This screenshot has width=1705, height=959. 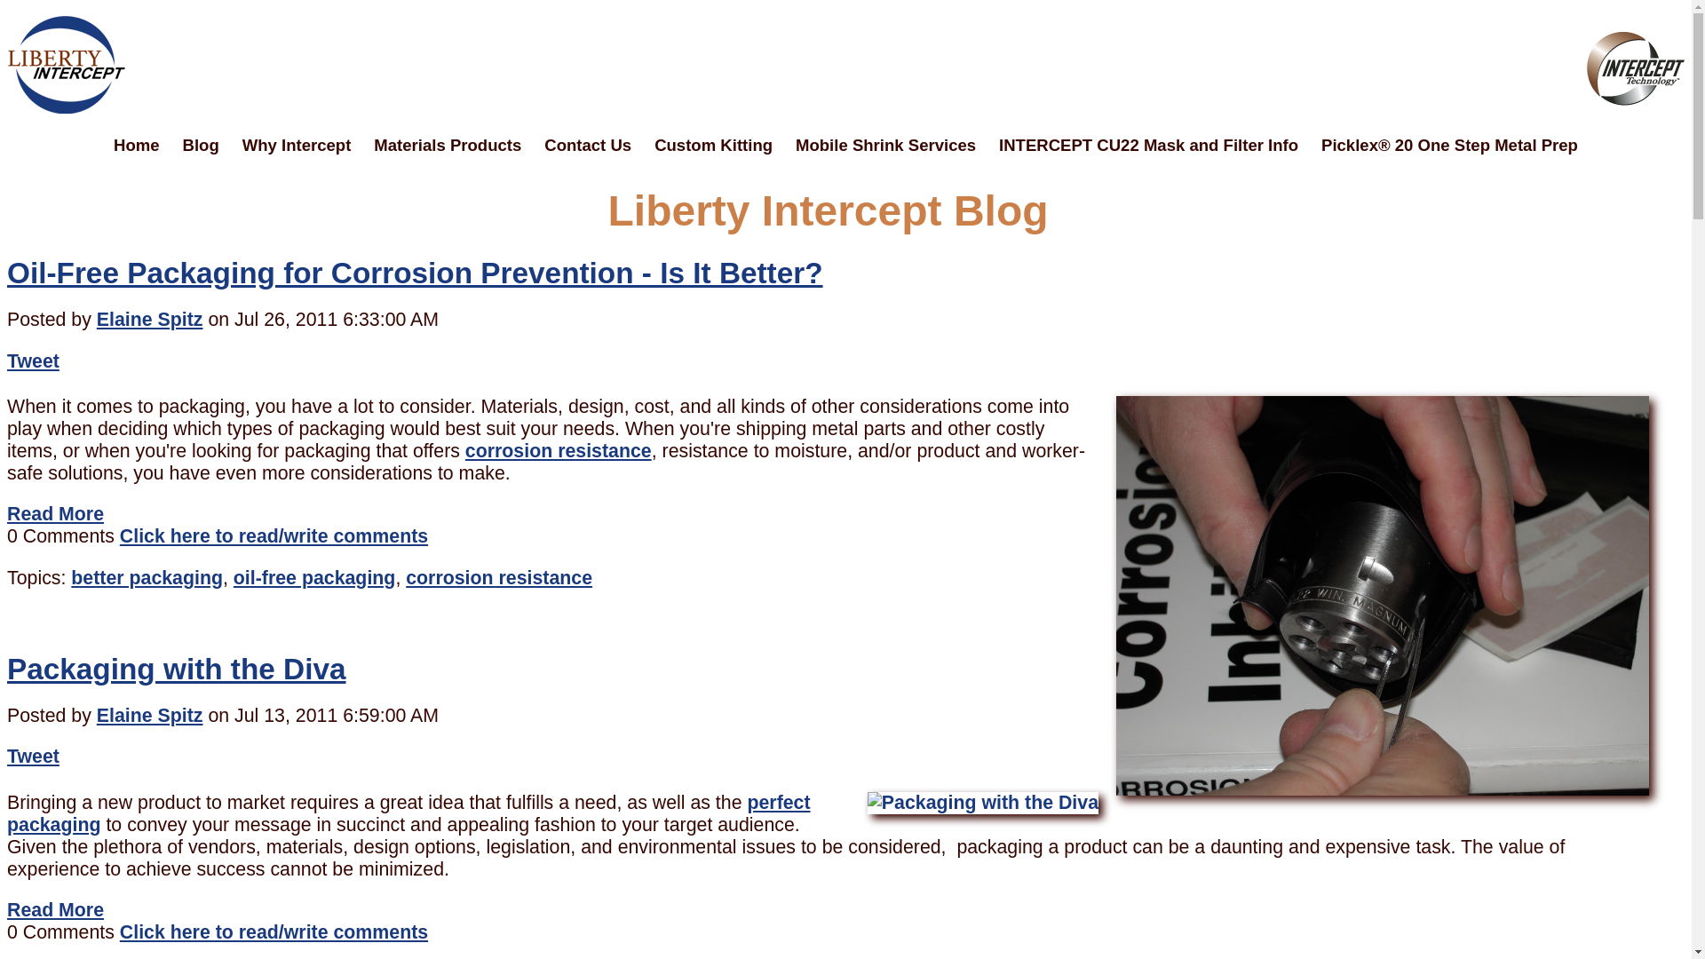 I want to click on corrosion resistance, so click(x=498, y=578).